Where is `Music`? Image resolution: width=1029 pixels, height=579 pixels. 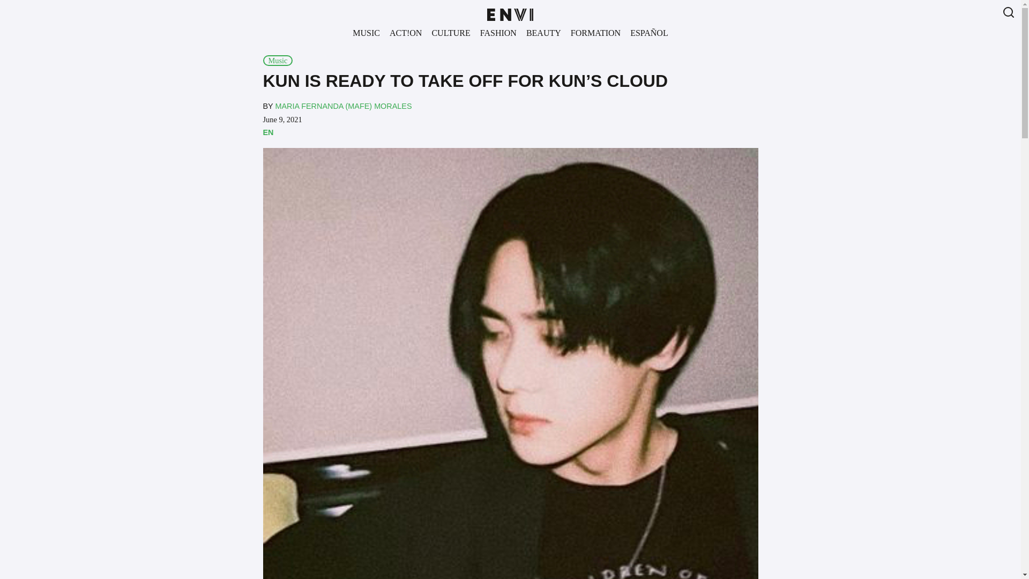
Music is located at coordinates (277, 60).